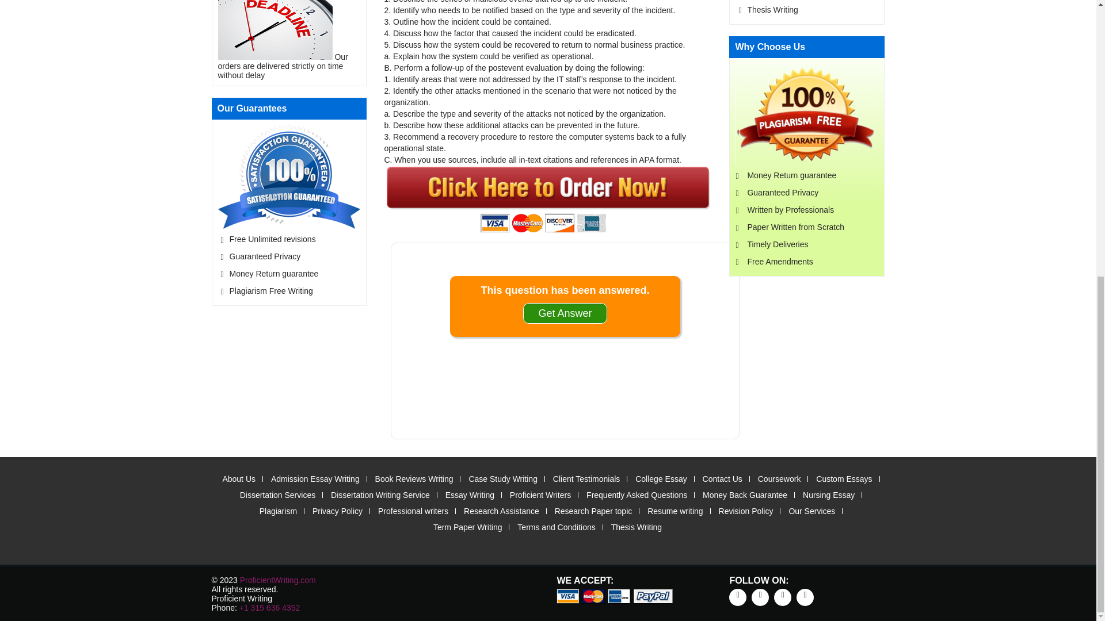  Describe the element at coordinates (746, 511) in the screenshot. I see `Revision Policy` at that location.